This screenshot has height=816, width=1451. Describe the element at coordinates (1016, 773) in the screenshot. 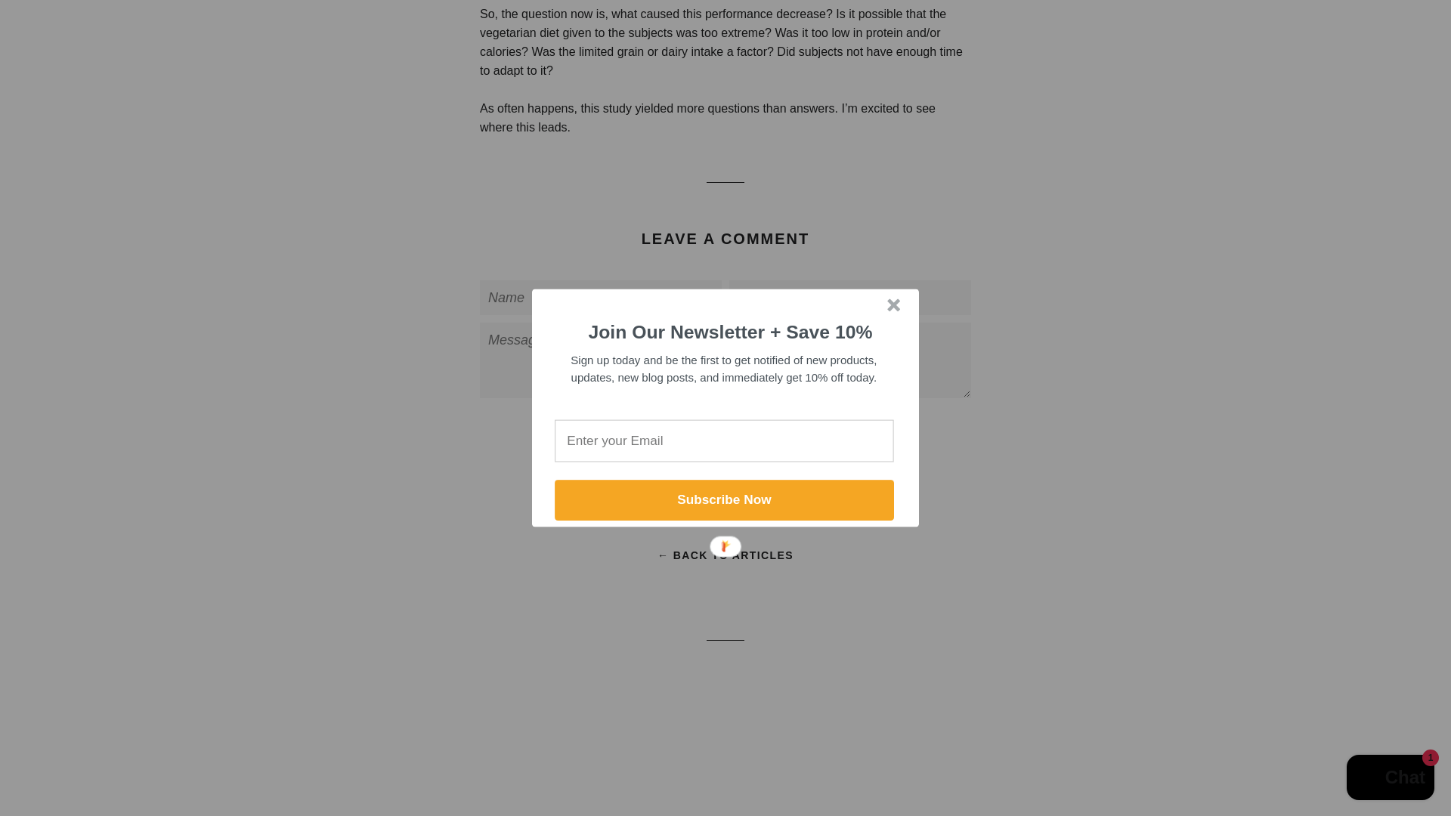

I see `Shop Pay` at that location.